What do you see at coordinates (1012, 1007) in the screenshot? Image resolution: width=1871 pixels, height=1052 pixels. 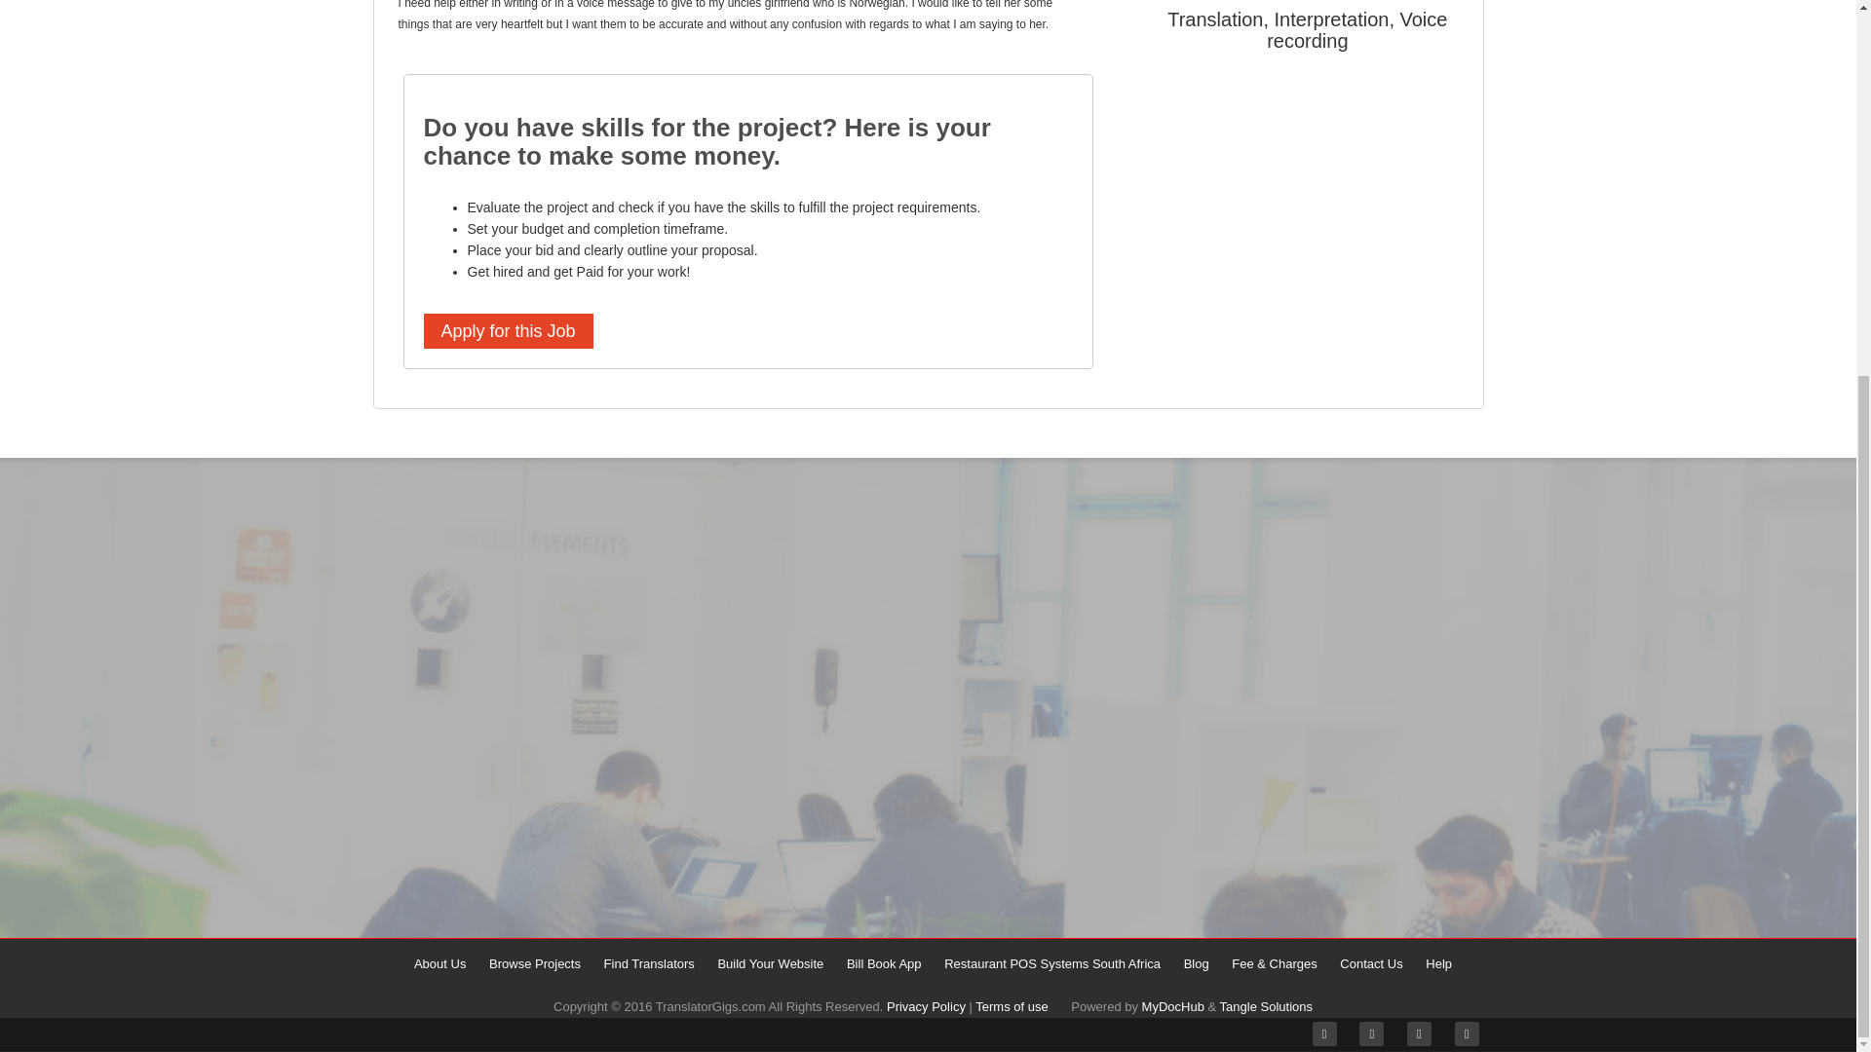 I see `Terms of use` at bounding box center [1012, 1007].